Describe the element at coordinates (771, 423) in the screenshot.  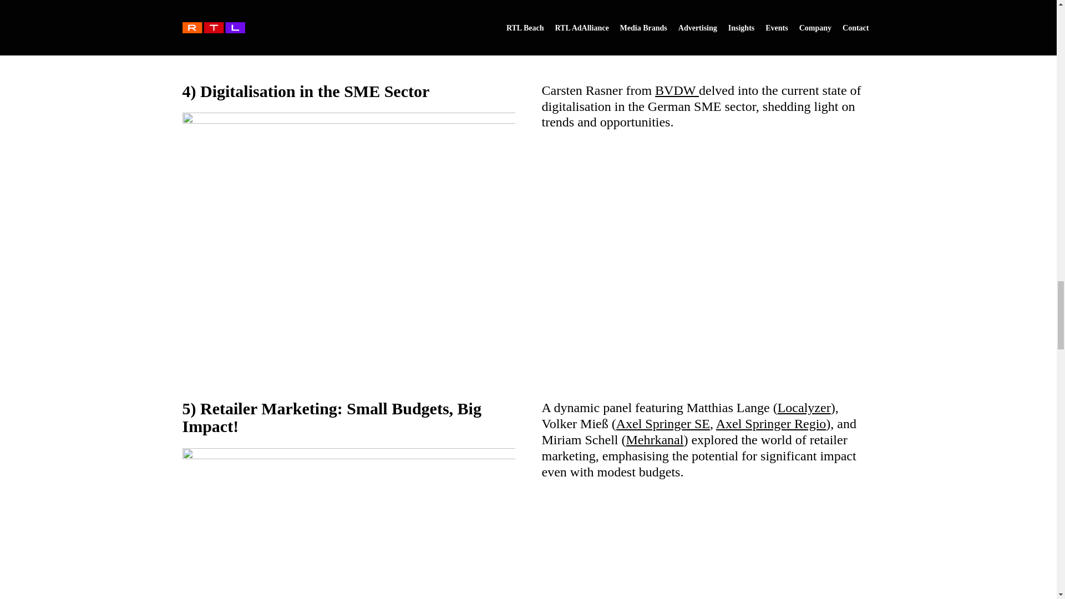
I see `Axel Springer Regio` at that location.